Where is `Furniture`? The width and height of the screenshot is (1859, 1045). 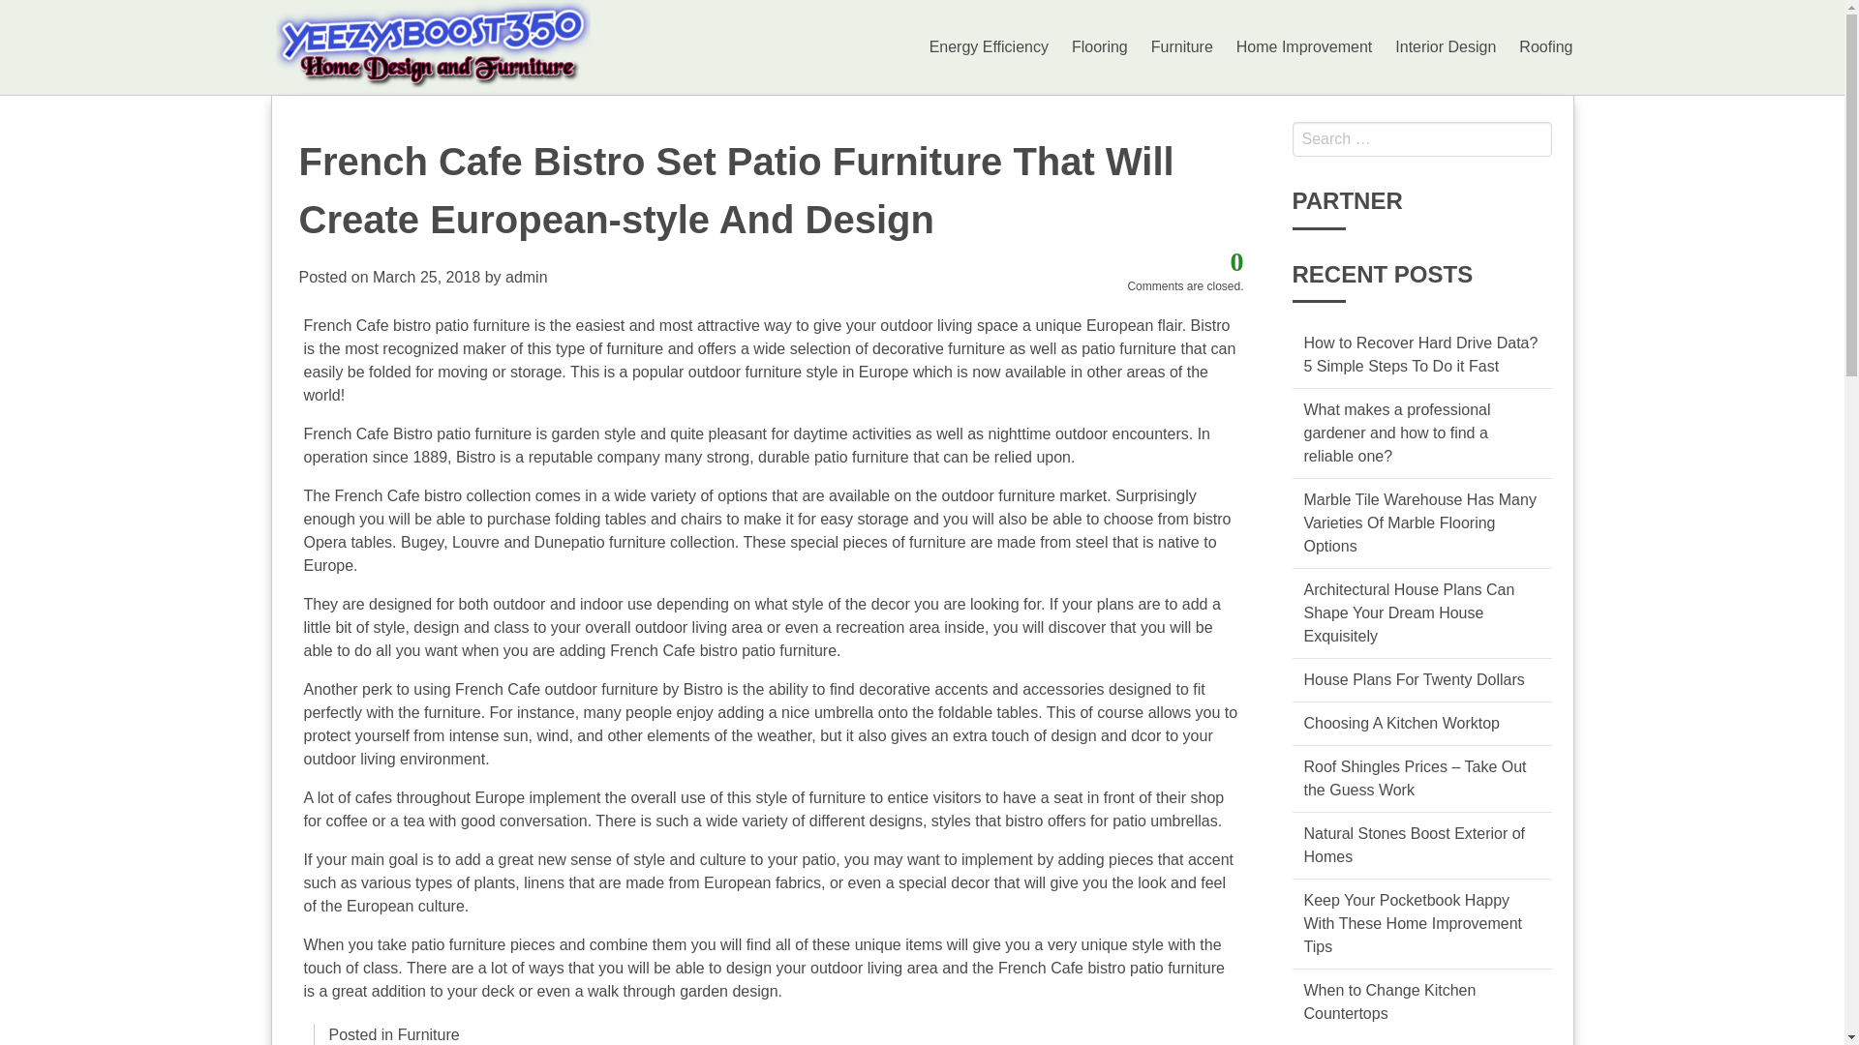
Furniture is located at coordinates (428, 1033).